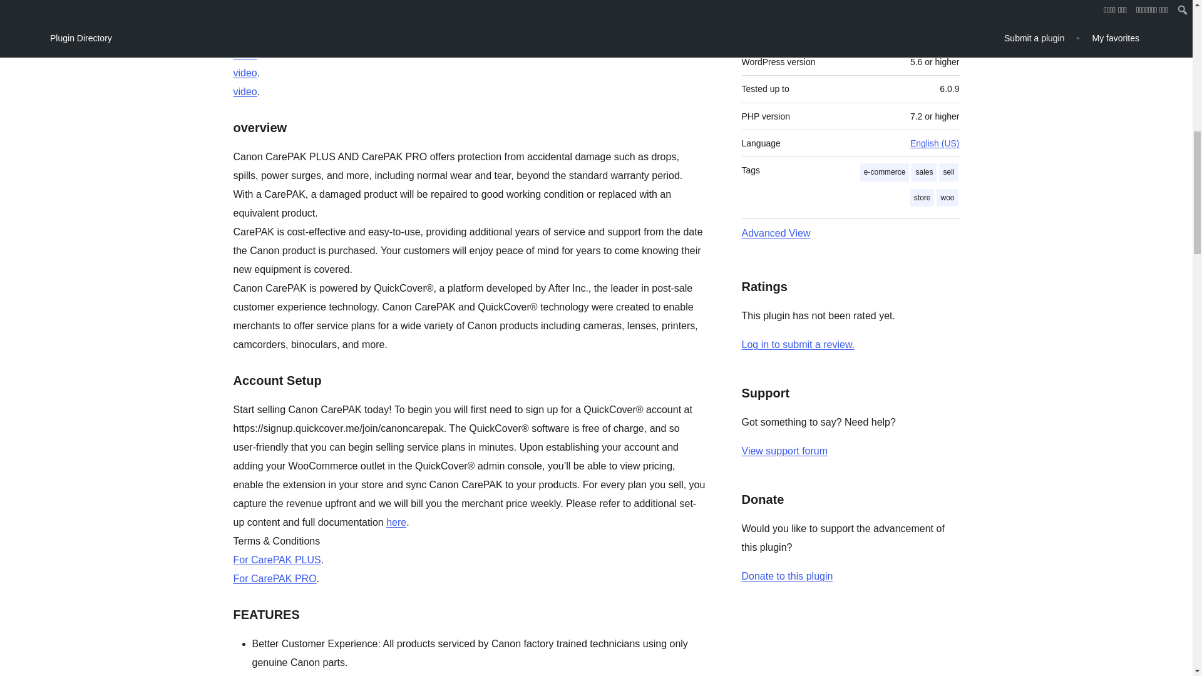  I want to click on here, so click(396, 522).